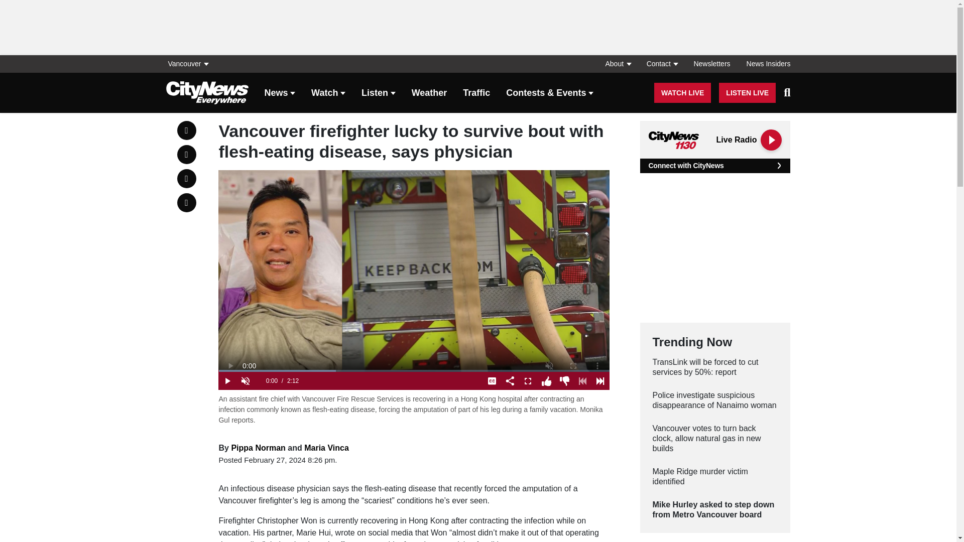 This screenshot has height=542, width=964. I want to click on About, so click(618, 64).